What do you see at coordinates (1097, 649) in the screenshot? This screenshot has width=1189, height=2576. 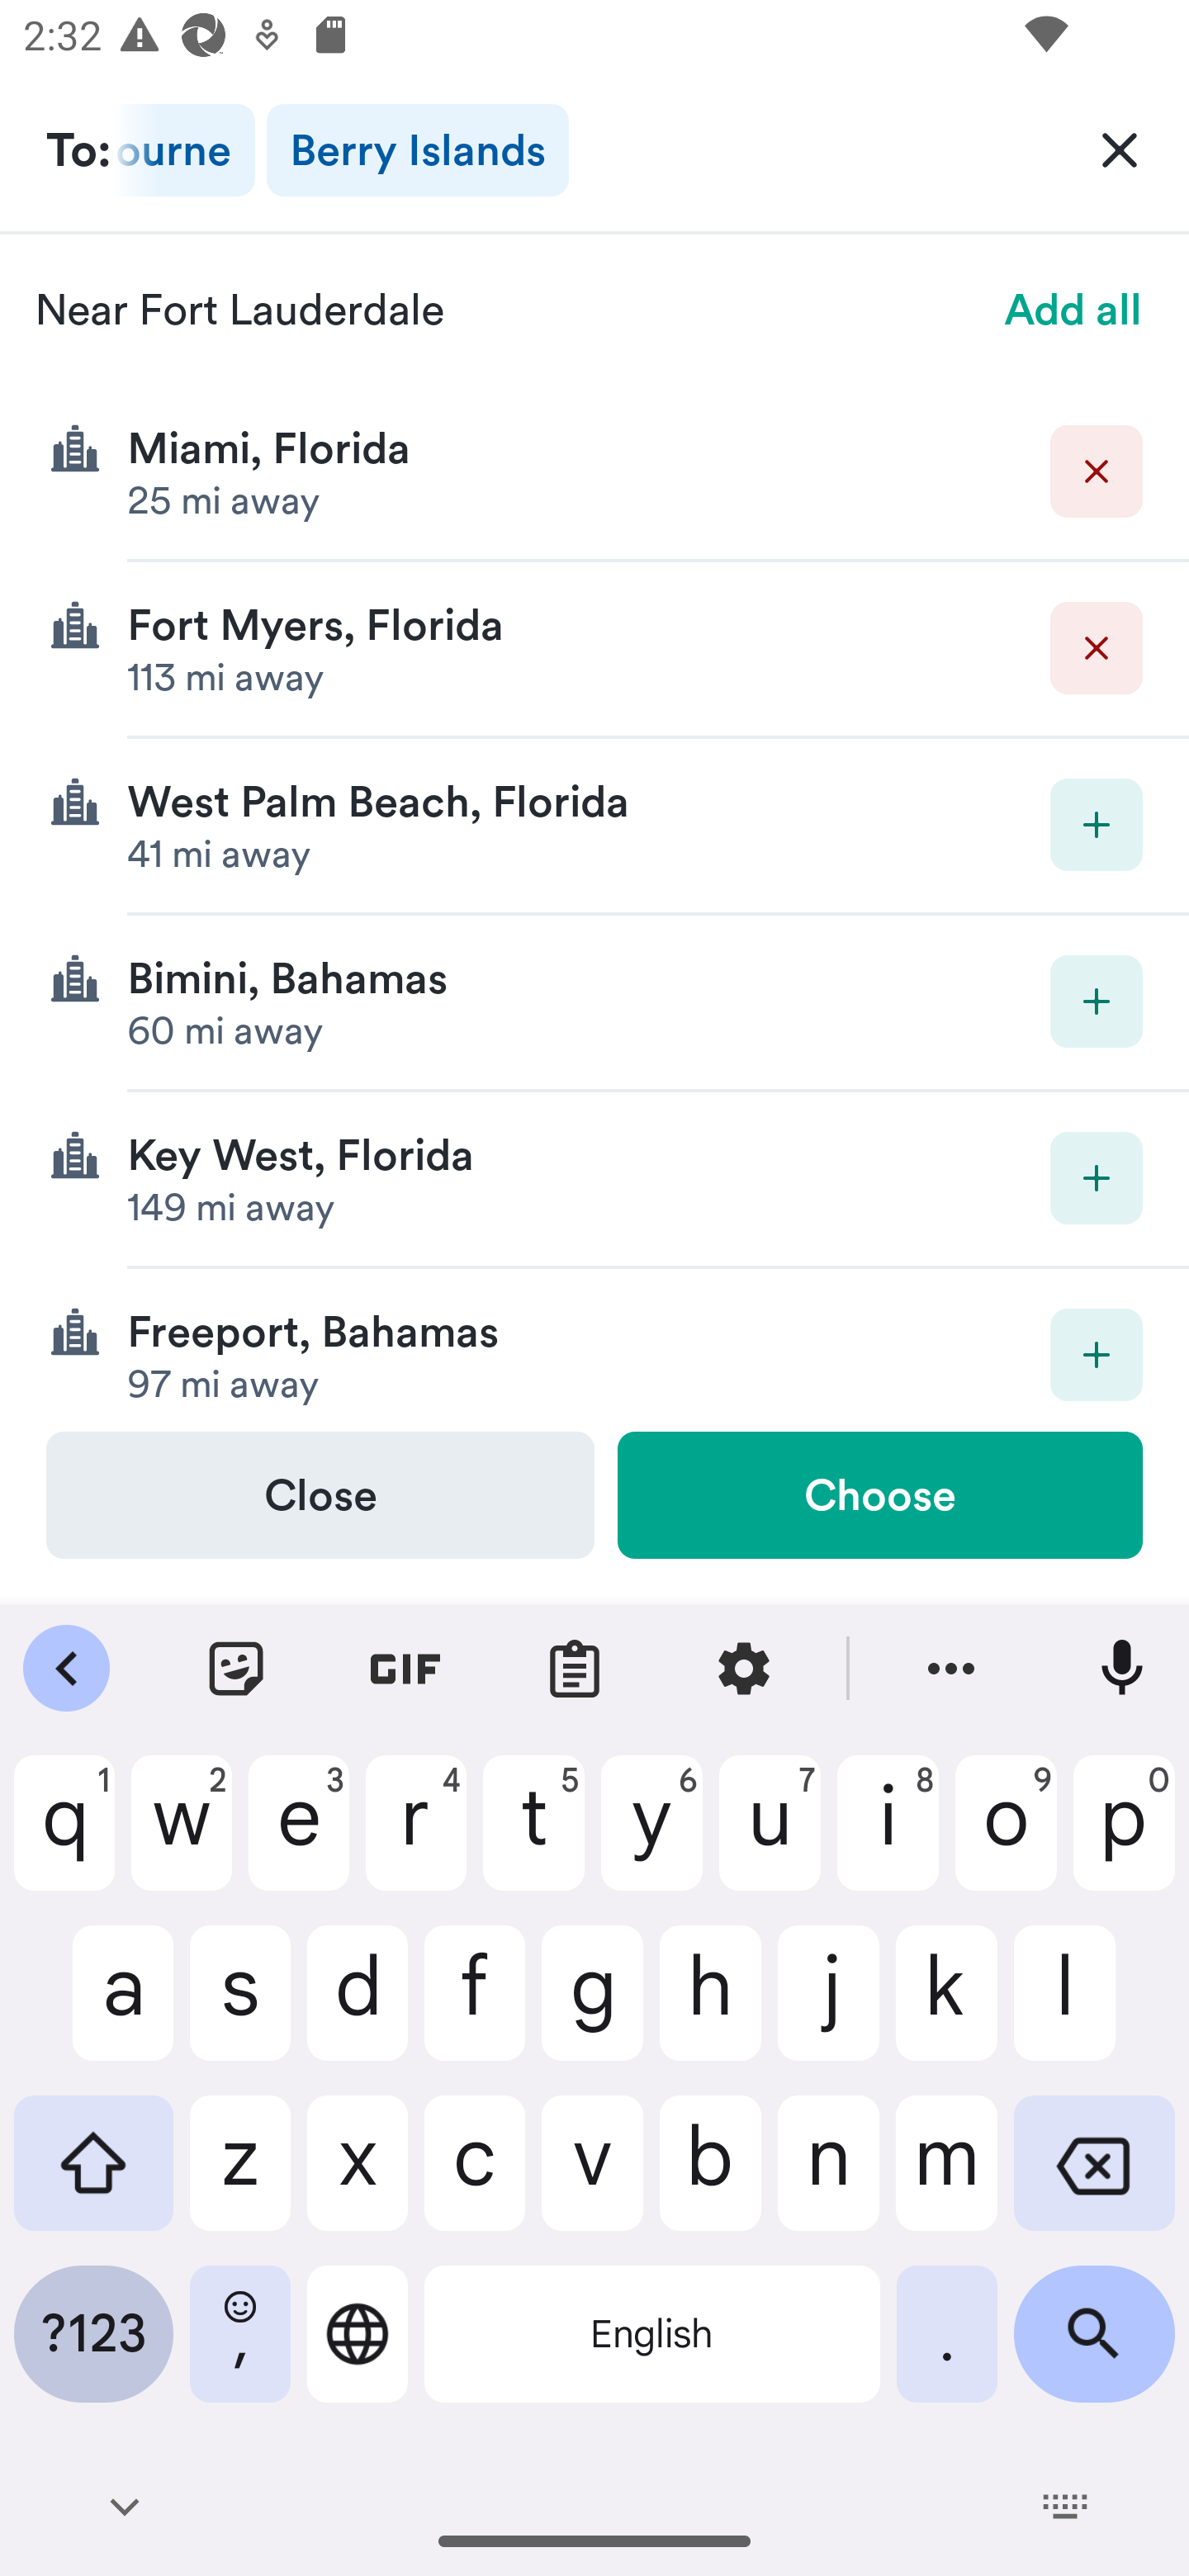 I see `Delete` at bounding box center [1097, 649].